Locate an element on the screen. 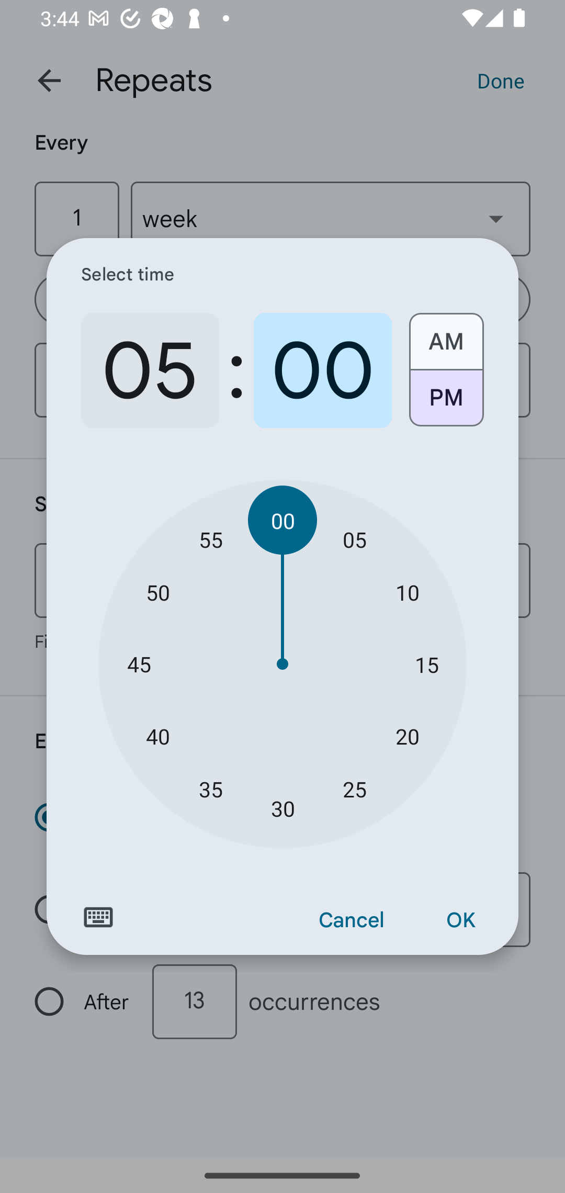  30 30 minutes is located at coordinates (282, 808).